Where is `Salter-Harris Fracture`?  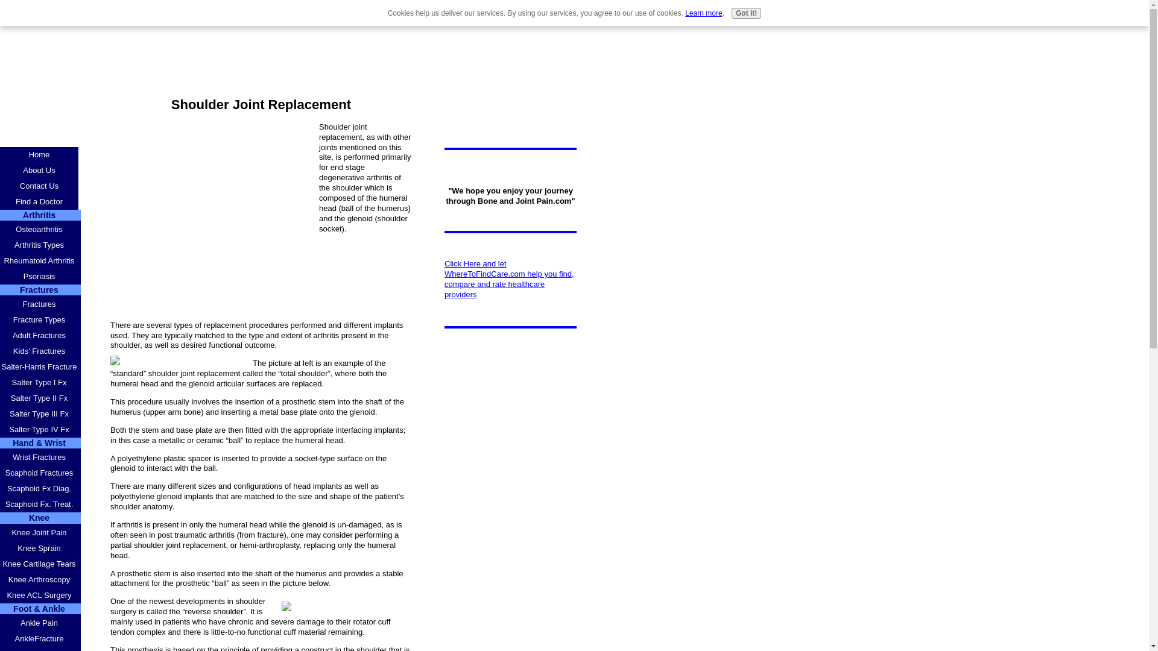 Salter-Harris Fracture is located at coordinates (40, 367).